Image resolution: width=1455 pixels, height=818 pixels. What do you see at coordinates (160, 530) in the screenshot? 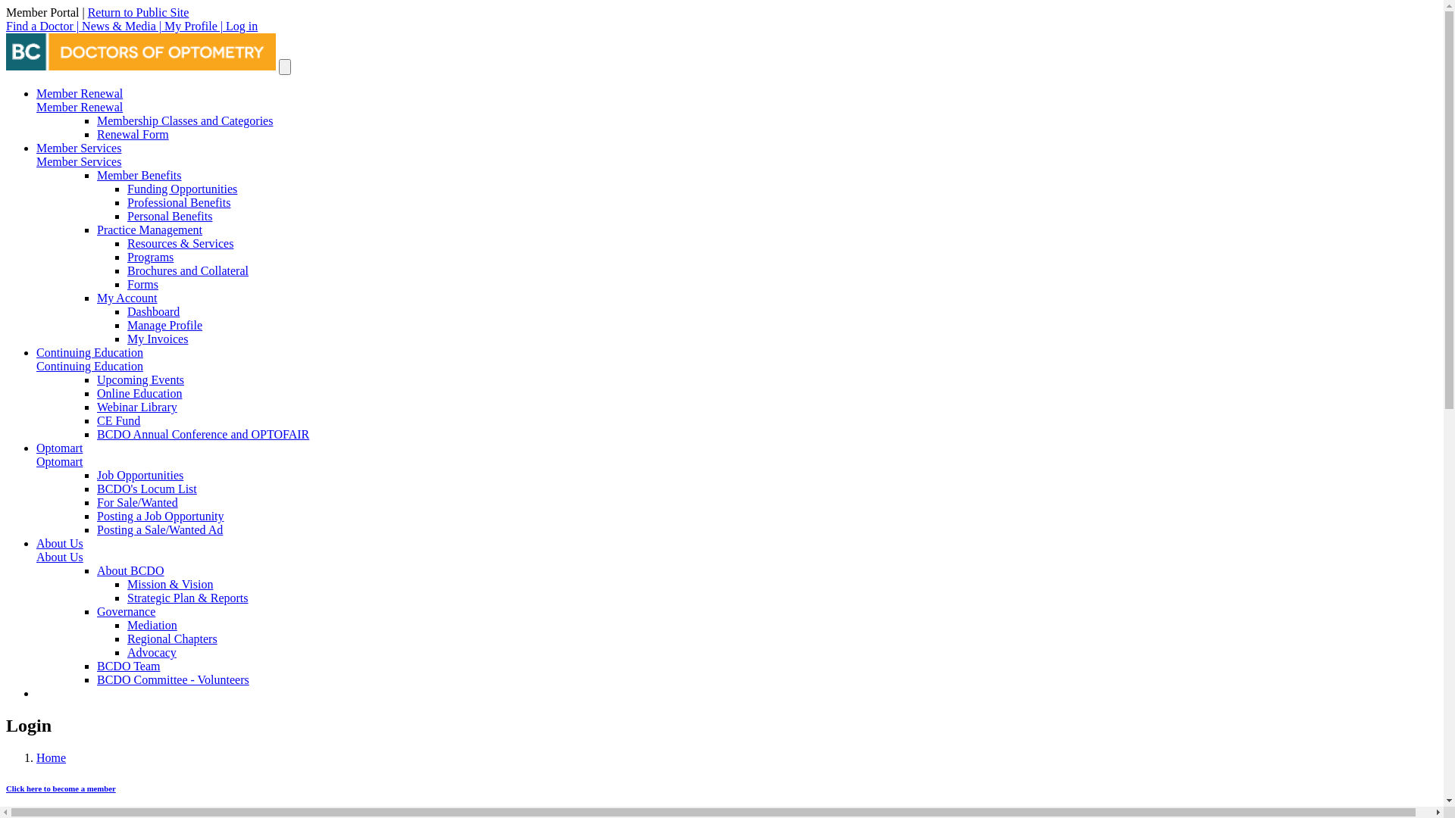
I see `Posting a Sale/Wanted Ad` at bounding box center [160, 530].